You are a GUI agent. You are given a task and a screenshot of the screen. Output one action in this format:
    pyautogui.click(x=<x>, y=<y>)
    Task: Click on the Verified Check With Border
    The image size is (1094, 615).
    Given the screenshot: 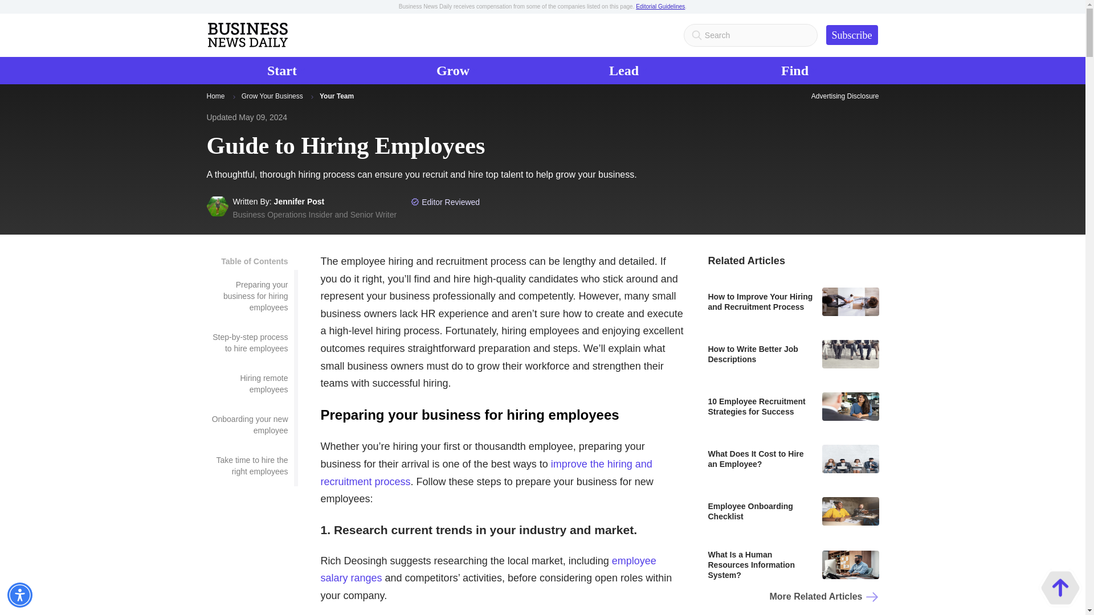 What is the action you would take?
    pyautogui.click(x=234, y=97)
    